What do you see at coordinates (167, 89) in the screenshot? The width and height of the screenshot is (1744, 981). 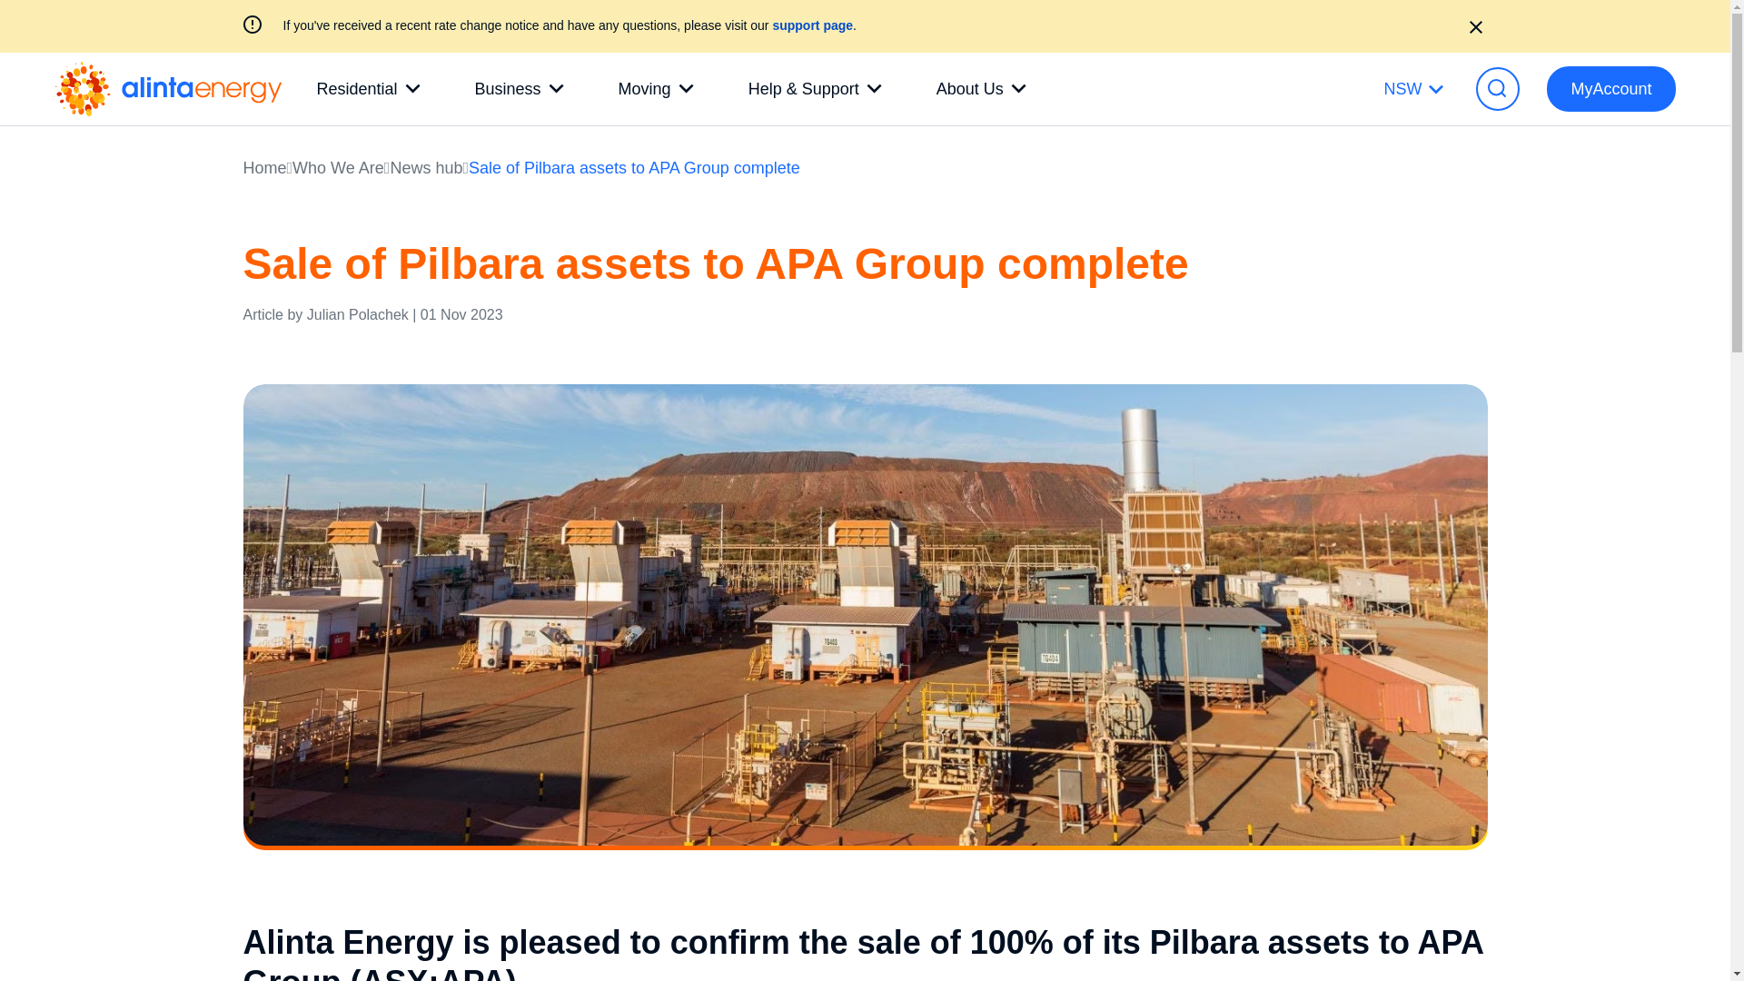 I see `Alinta Energy` at bounding box center [167, 89].